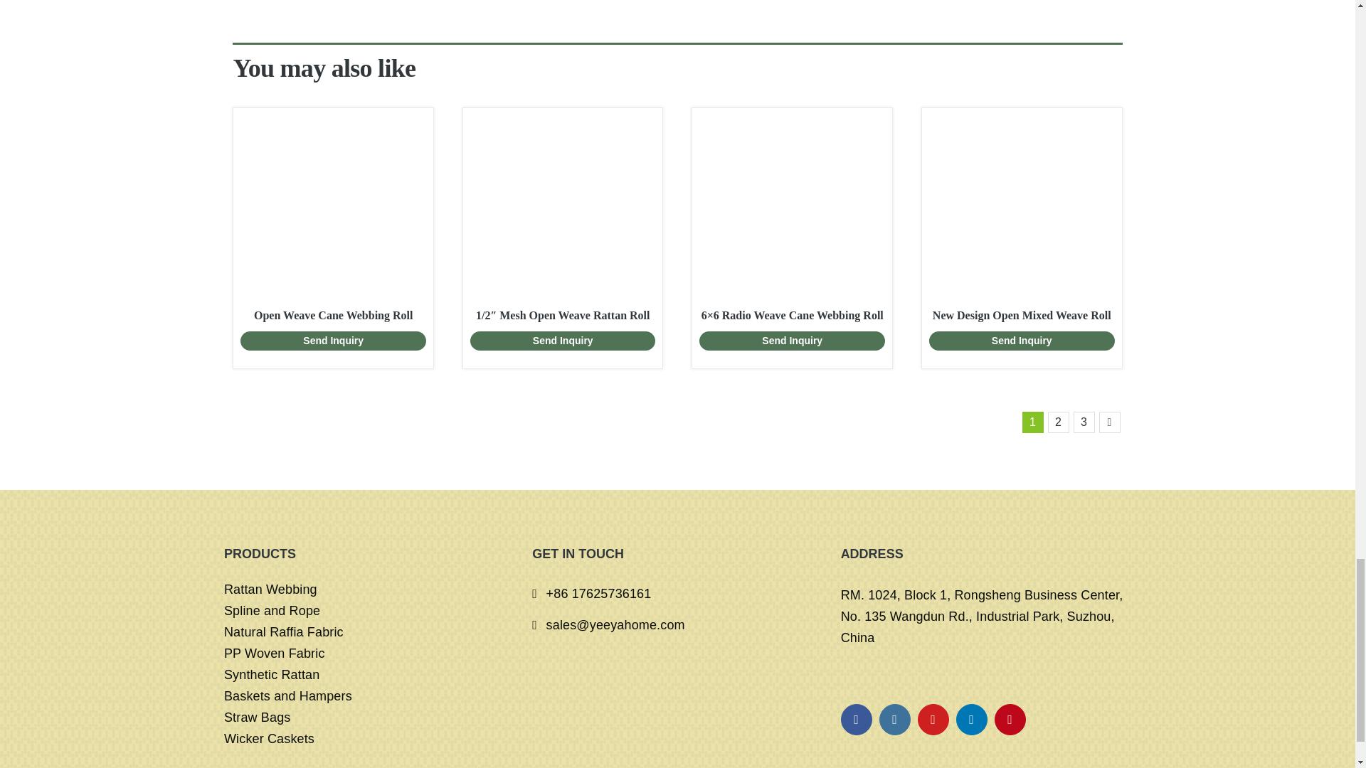 The image size is (1366, 768). I want to click on Instagram, so click(895, 720).